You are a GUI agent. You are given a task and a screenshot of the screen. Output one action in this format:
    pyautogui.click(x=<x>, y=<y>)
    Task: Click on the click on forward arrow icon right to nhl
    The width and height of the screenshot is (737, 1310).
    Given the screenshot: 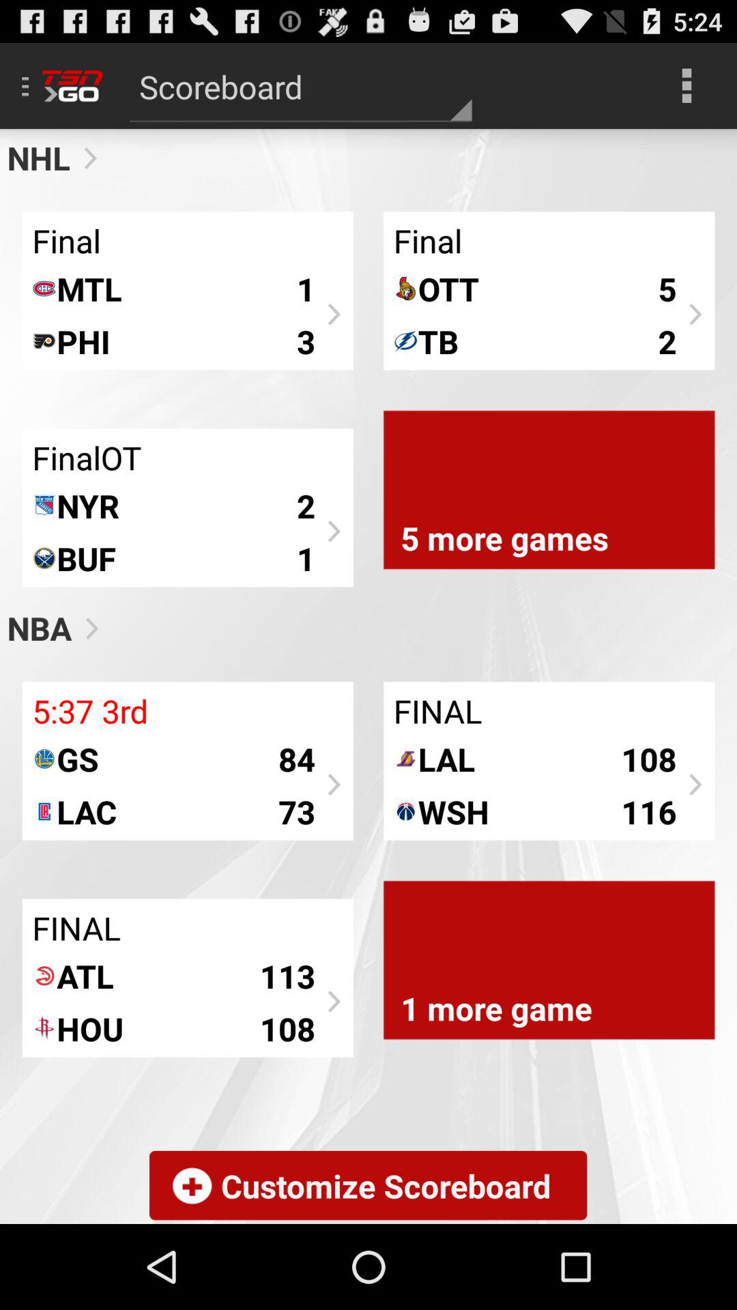 What is the action you would take?
    pyautogui.click(x=85, y=158)
    